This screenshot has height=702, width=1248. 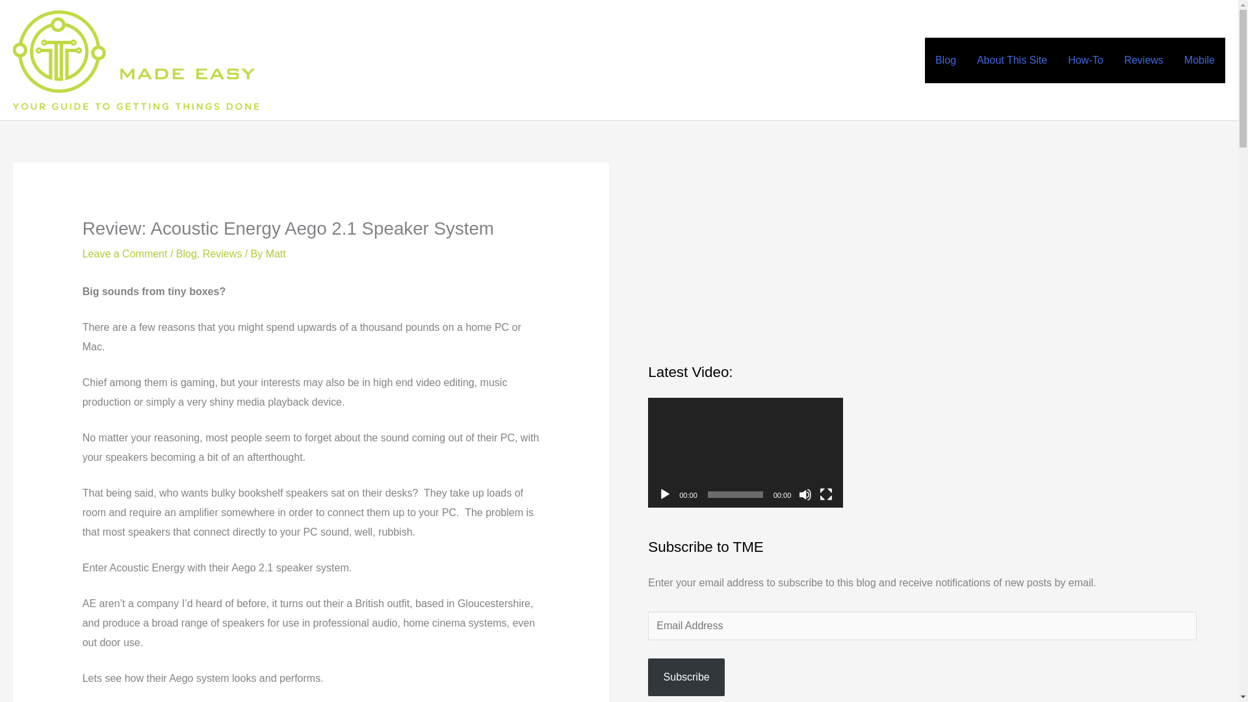 I want to click on Subscribe, so click(x=686, y=677).